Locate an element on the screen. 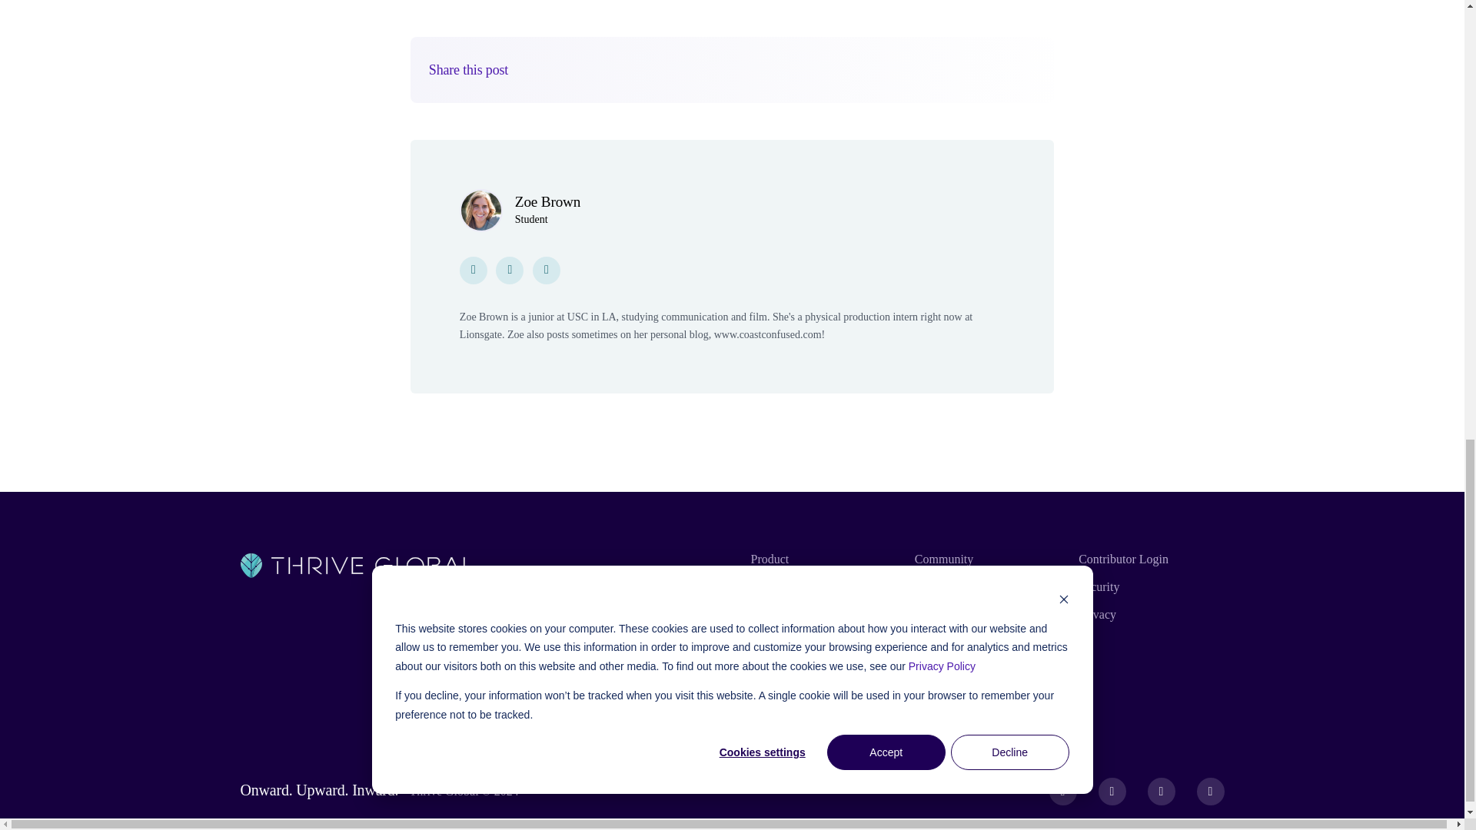  Personal Website is located at coordinates (547, 269).